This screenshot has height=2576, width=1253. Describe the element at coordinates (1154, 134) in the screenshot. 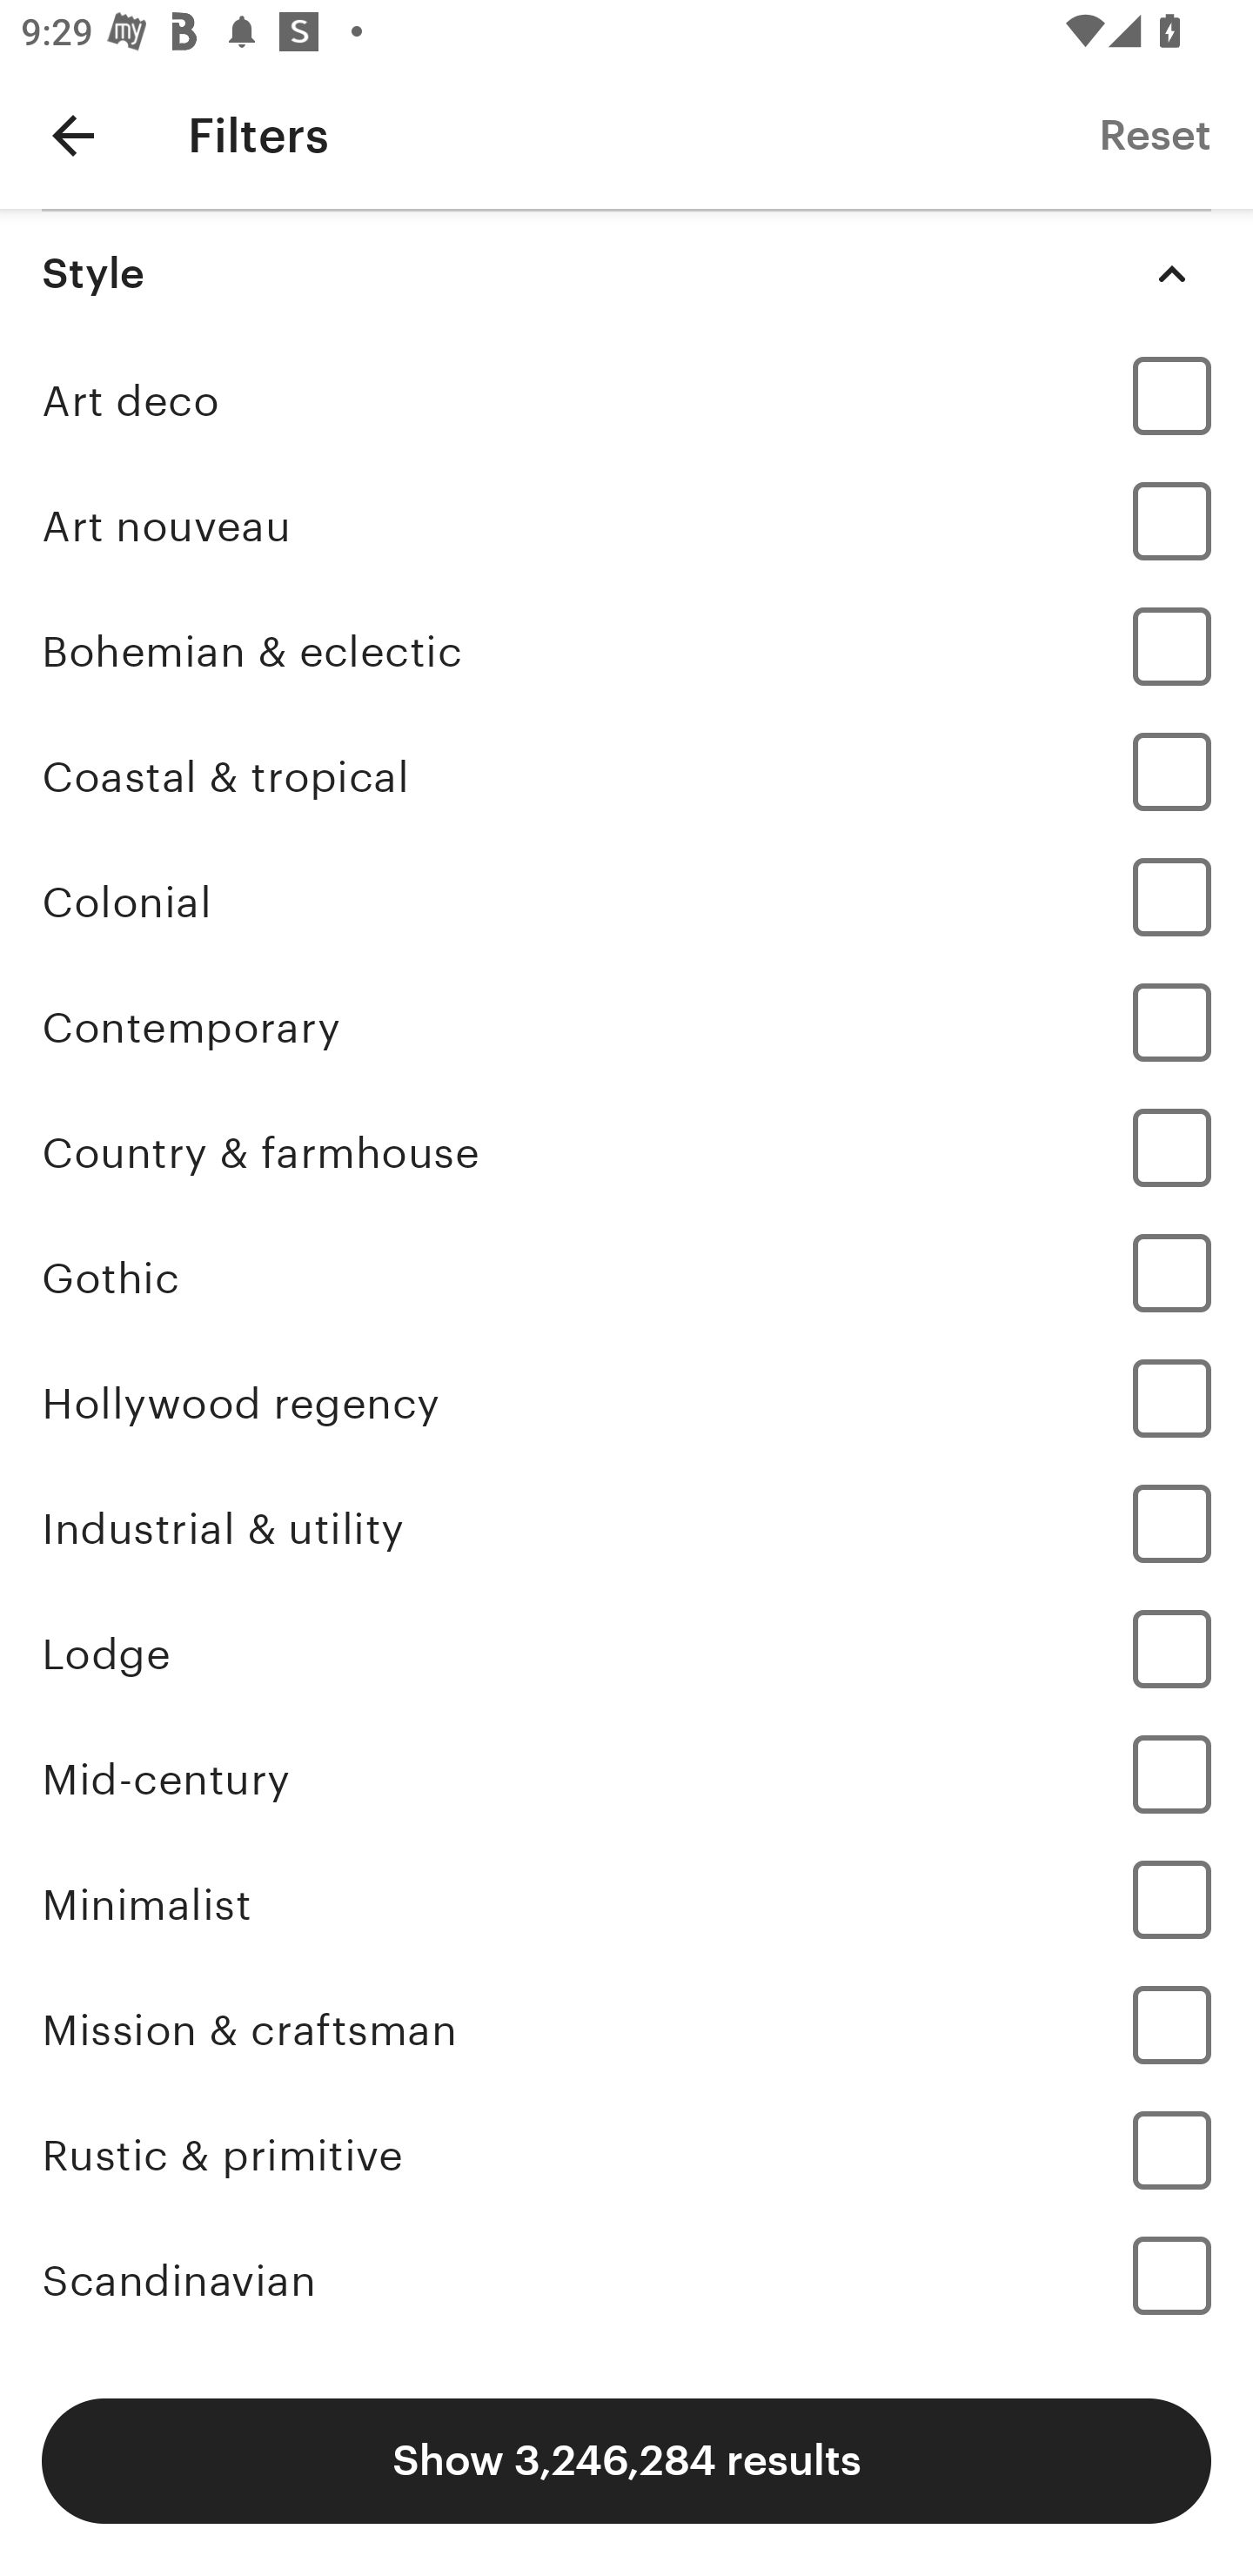

I see `Reset` at that location.